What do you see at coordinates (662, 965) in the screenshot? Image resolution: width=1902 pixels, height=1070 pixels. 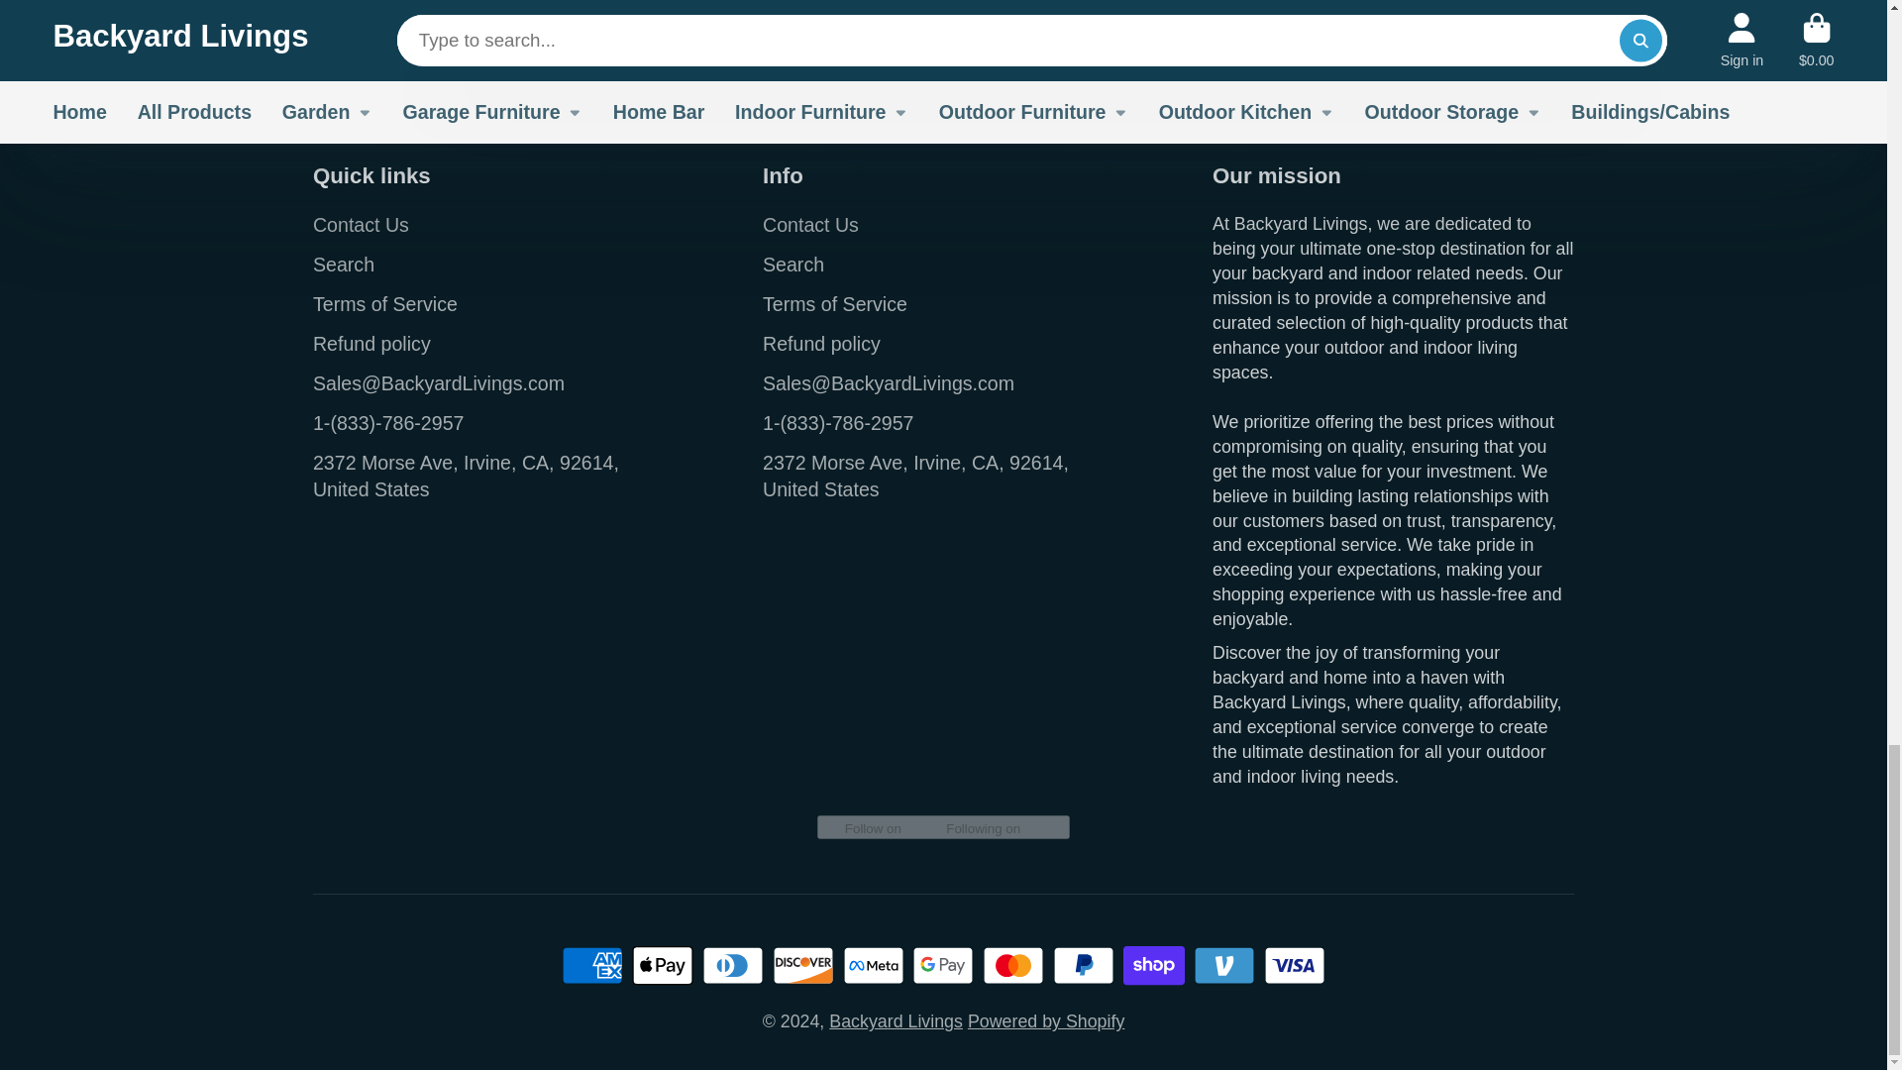 I see `Apple Pay` at bounding box center [662, 965].